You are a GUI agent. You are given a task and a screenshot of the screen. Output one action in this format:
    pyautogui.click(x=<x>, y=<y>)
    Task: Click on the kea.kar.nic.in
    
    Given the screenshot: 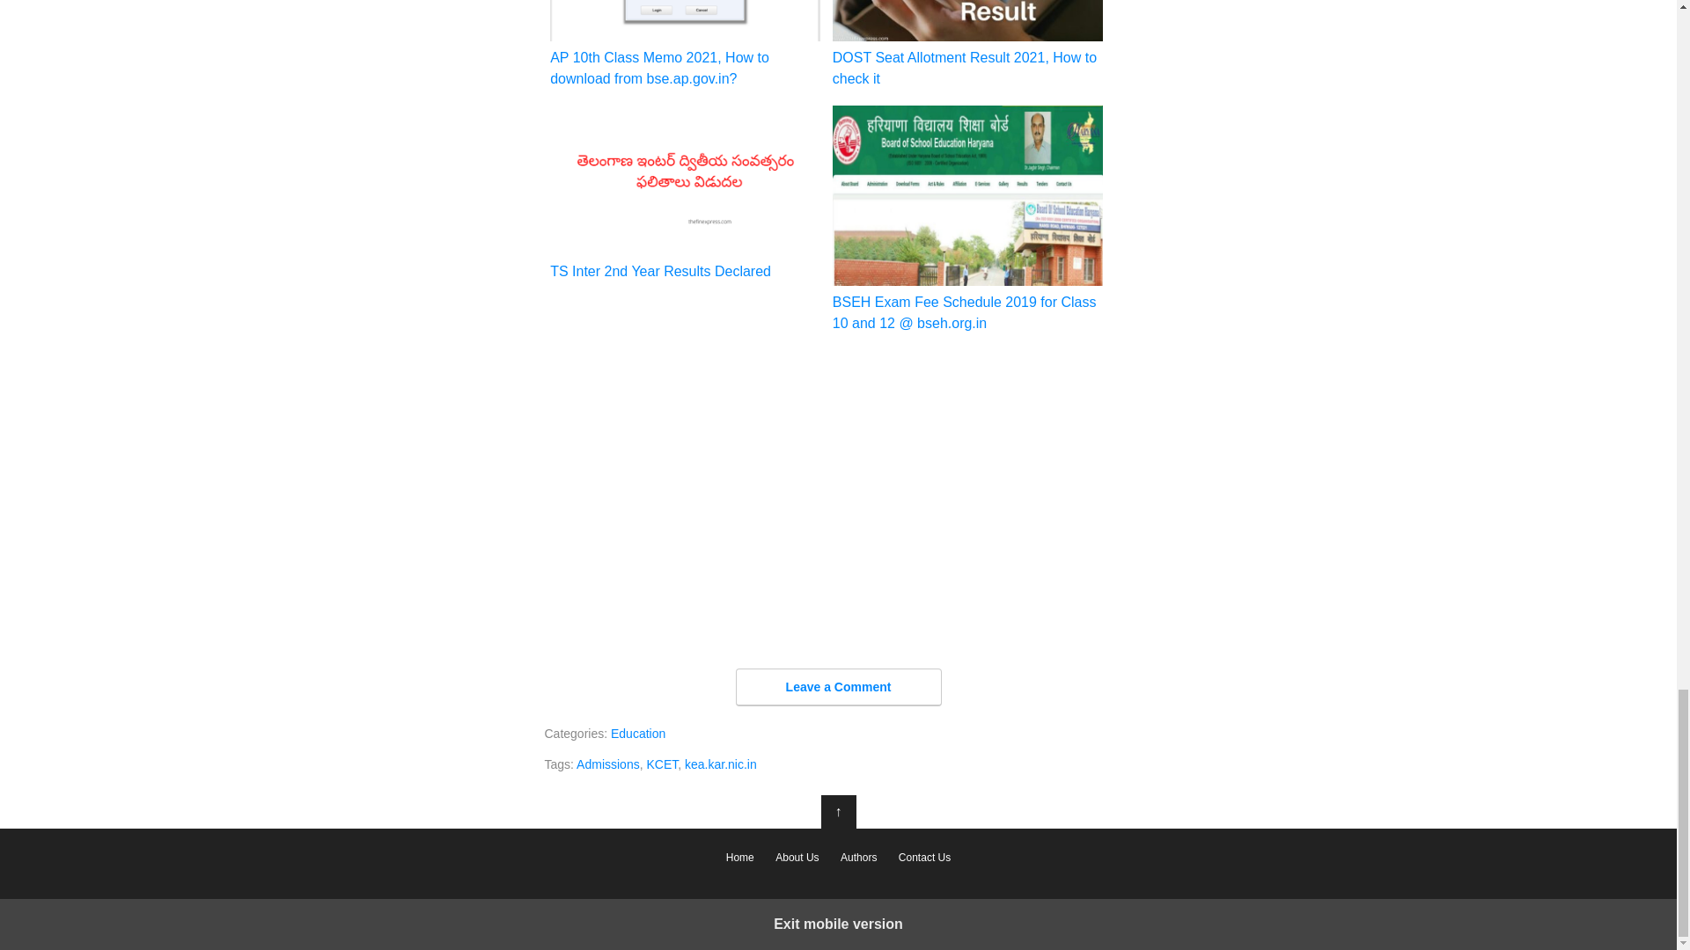 What is the action you would take?
    pyautogui.click(x=720, y=764)
    